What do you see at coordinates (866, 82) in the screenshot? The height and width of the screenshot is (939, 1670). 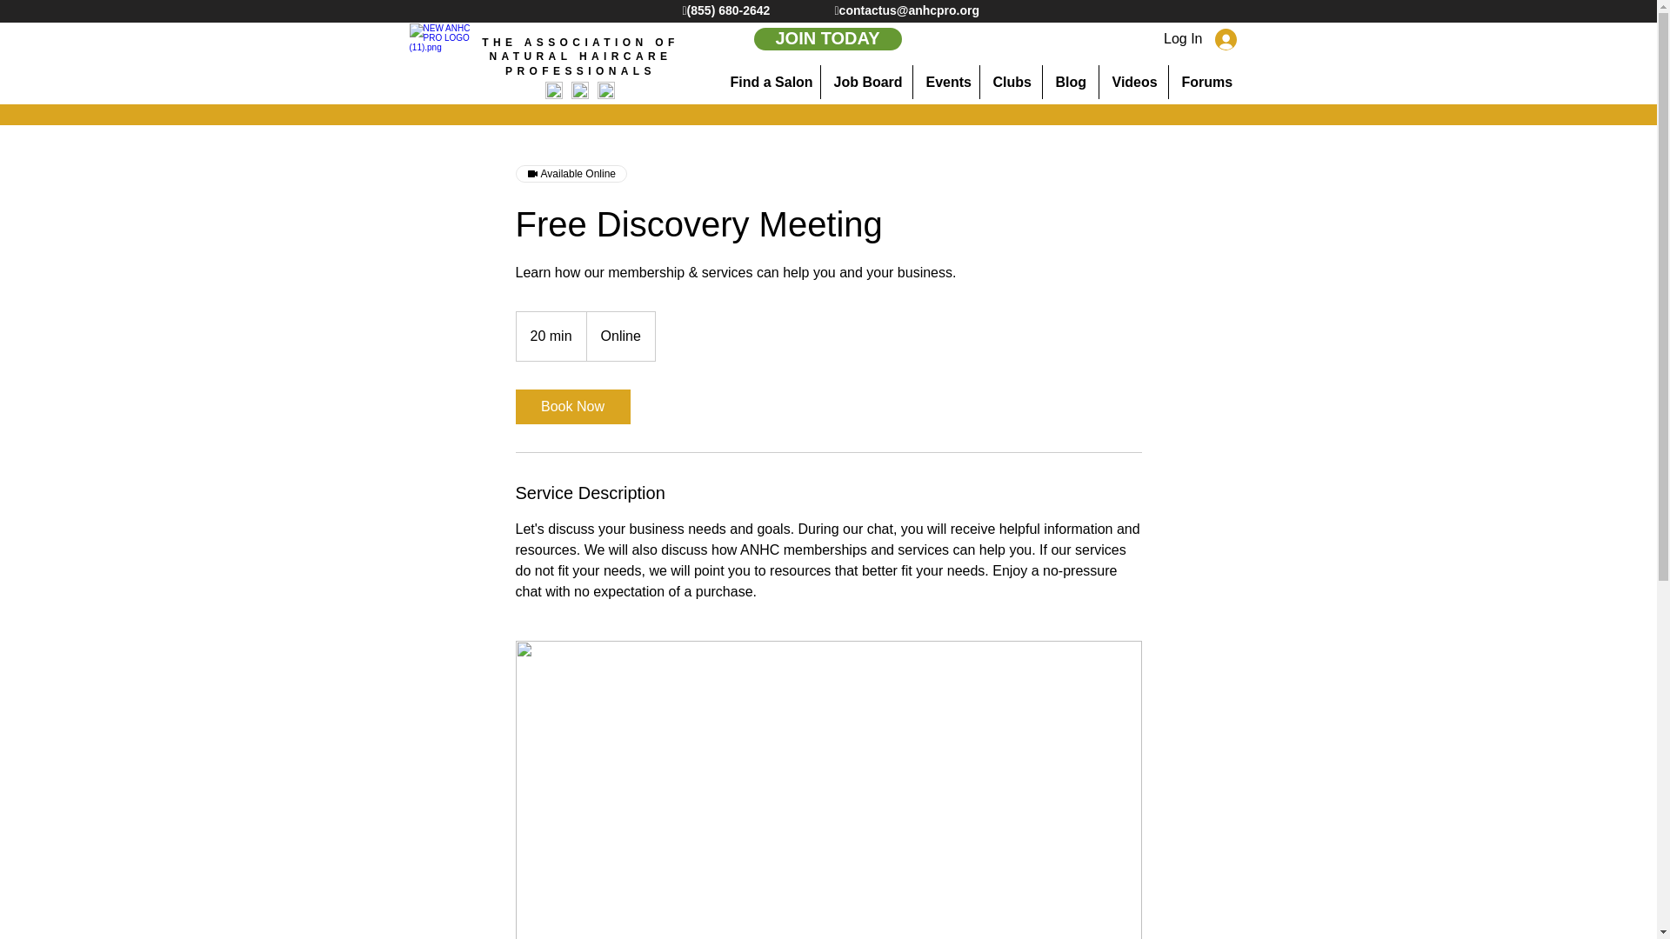 I see `Job Board` at bounding box center [866, 82].